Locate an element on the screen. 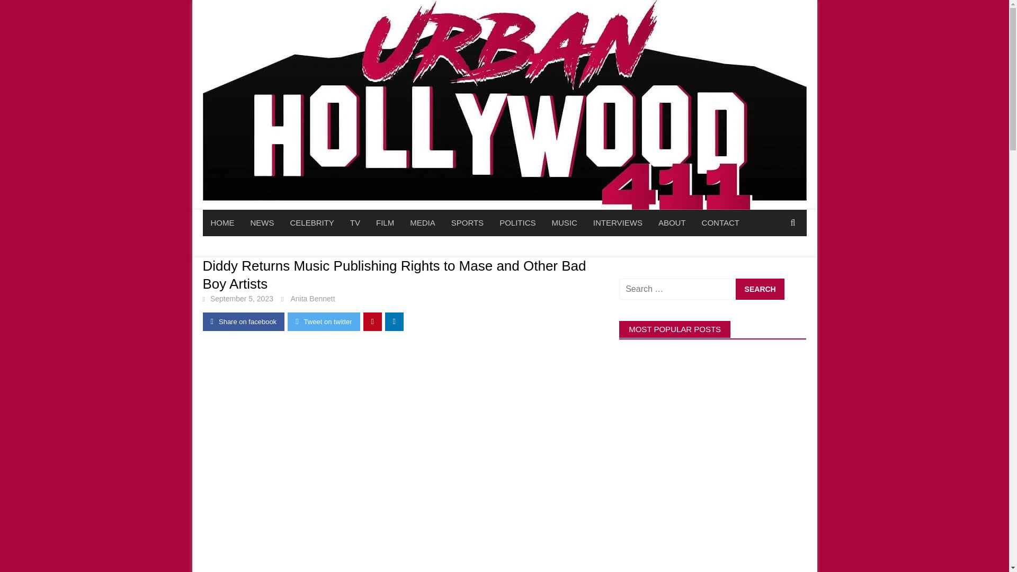 The height and width of the screenshot is (572, 1017). Tweet on twitter is located at coordinates (324, 321).